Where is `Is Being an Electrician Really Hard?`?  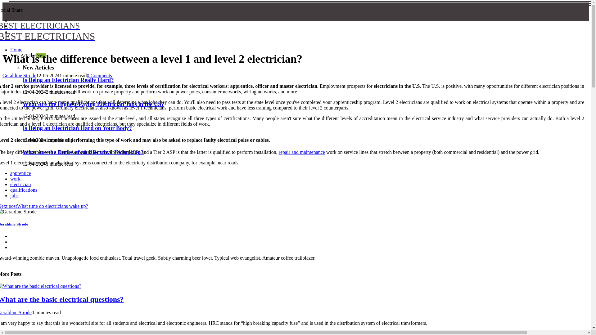
Is Being an Electrician Really Hard? is located at coordinates (62, 299).